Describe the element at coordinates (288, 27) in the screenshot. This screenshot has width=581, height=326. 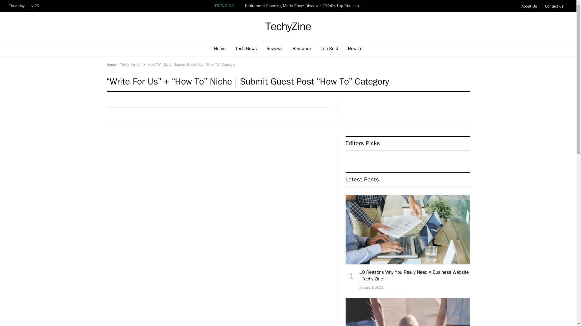
I see `TechyZine` at that location.